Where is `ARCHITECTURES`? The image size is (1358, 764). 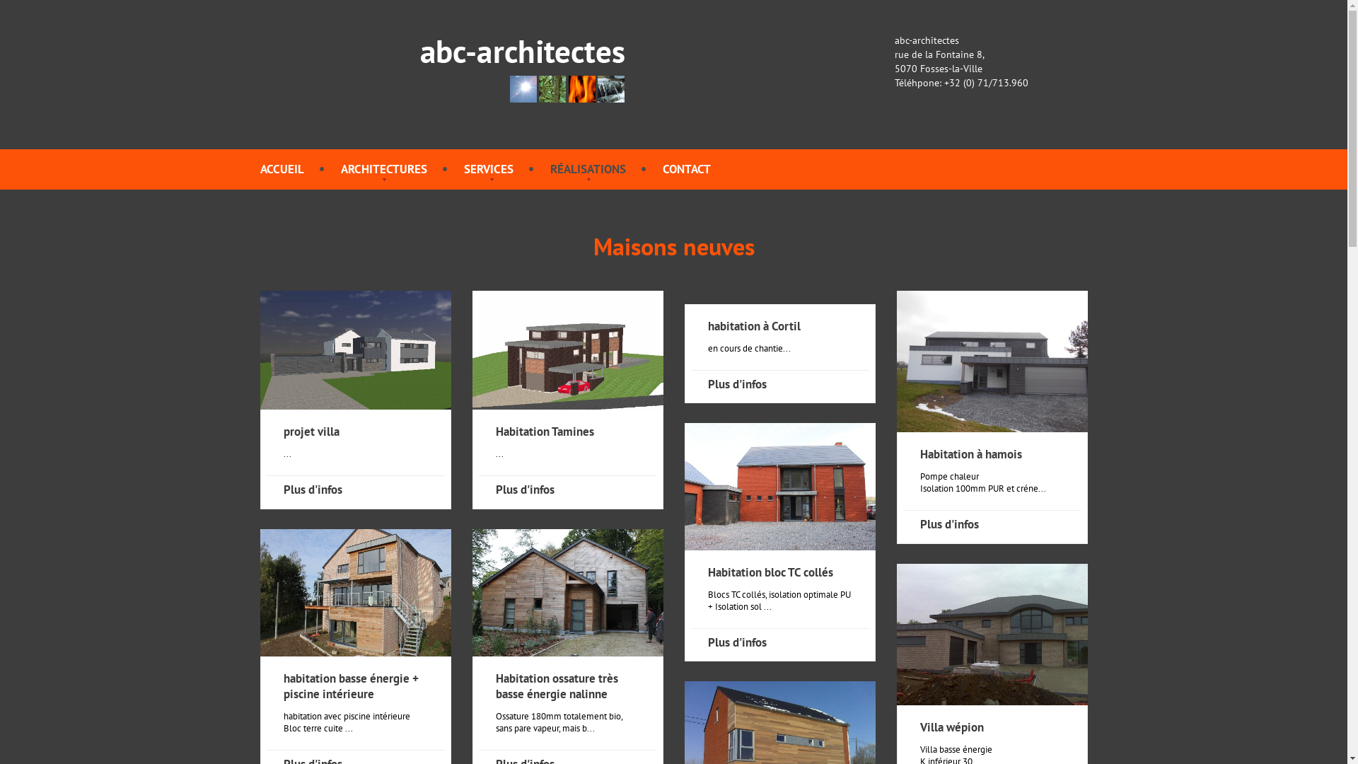 ARCHITECTURES is located at coordinates (384, 169).